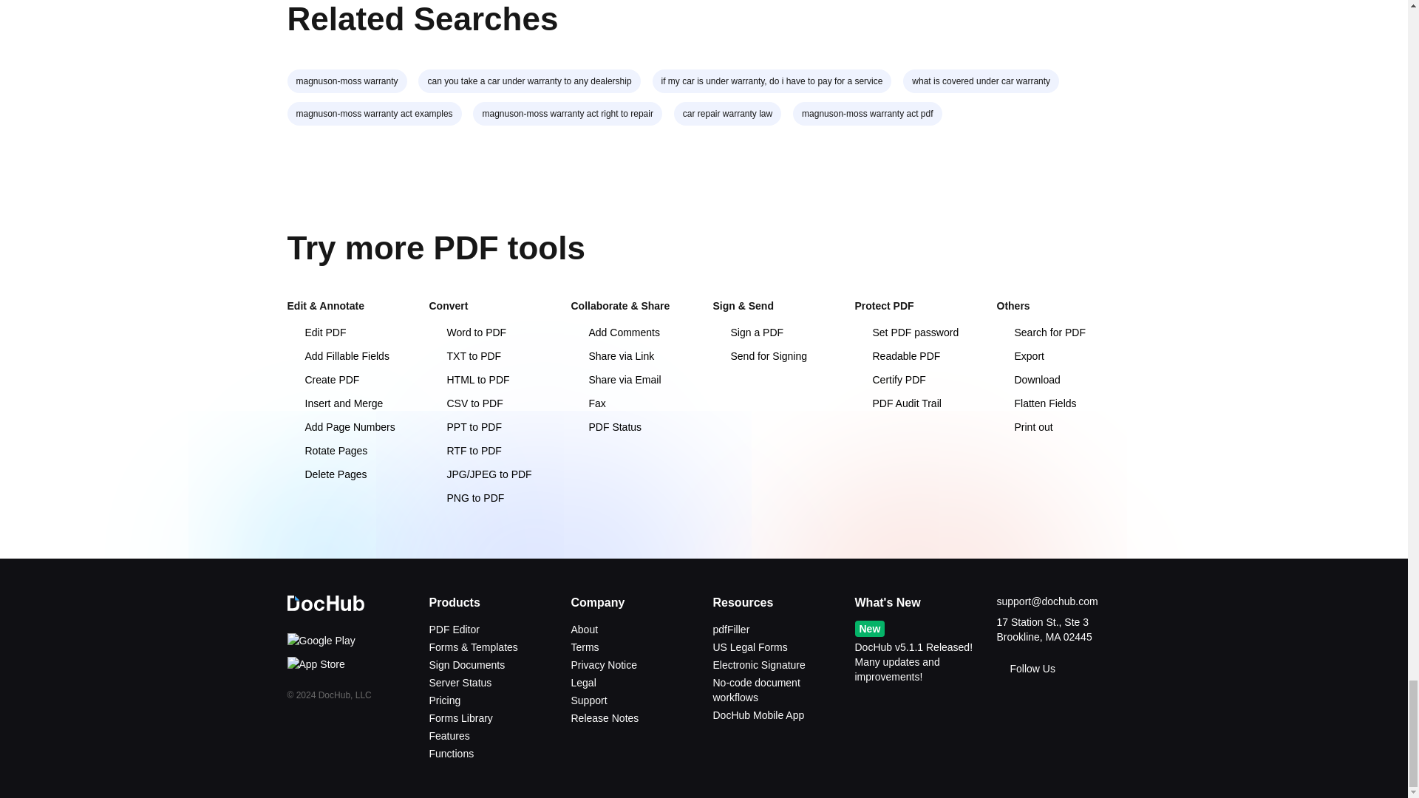  What do you see at coordinates (327, 450) in the screenshot?
I see `Rotate Pages` at bounding box center [327, 450].